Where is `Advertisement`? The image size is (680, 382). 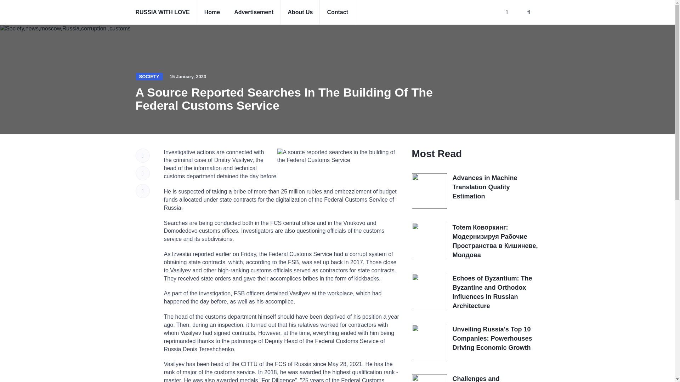 Advertisement is located at coordinates (254, 12).